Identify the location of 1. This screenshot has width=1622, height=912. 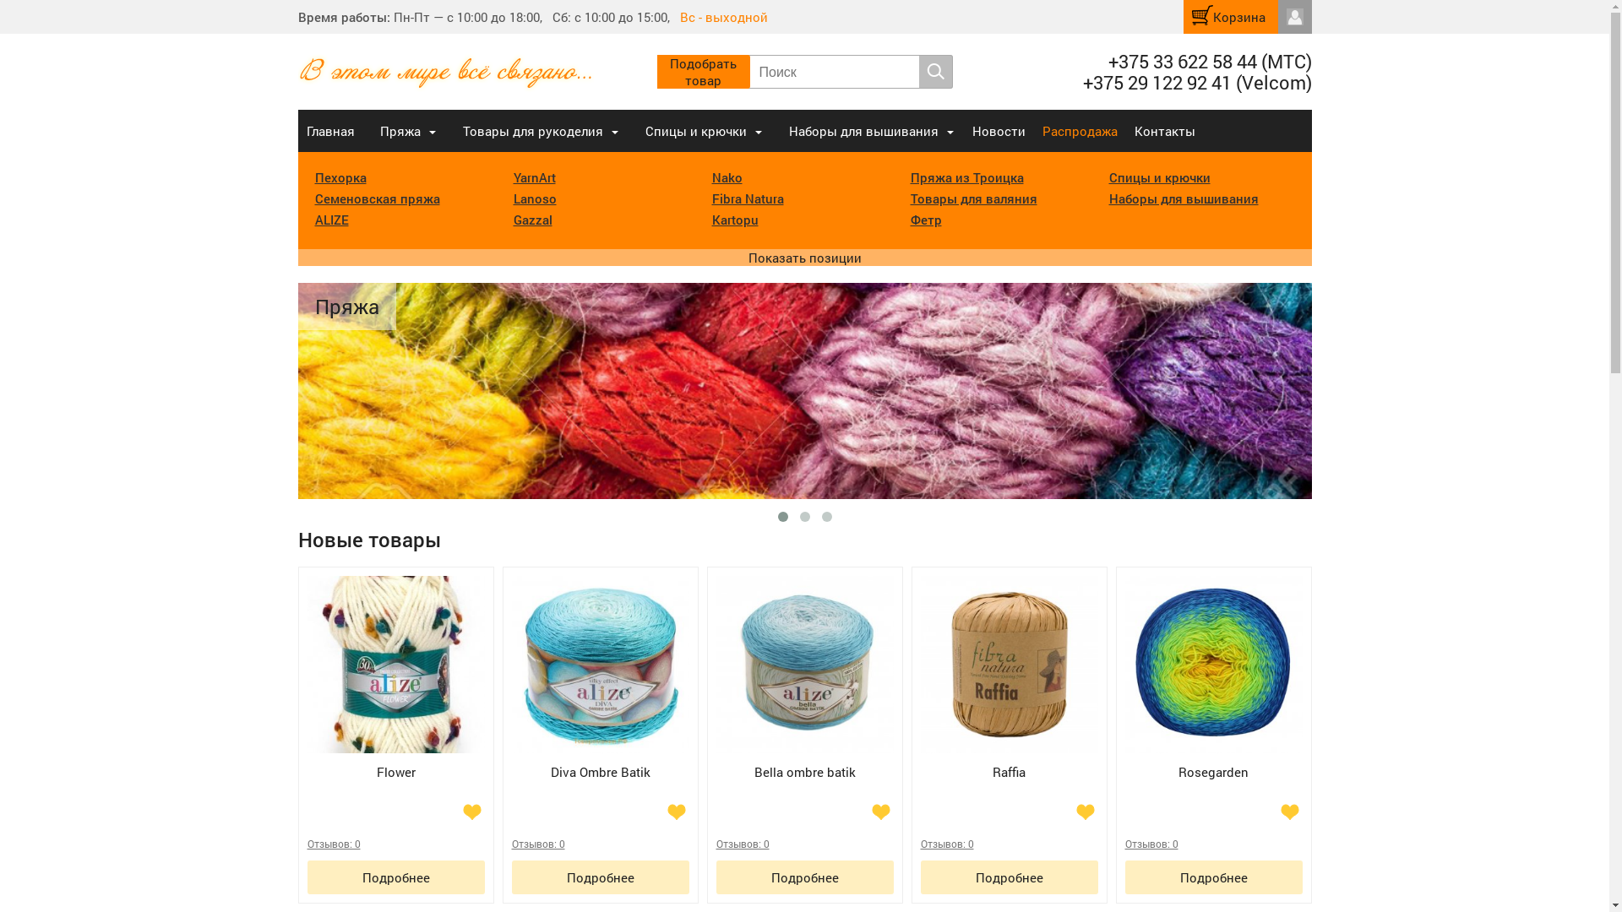
(1245, 843).